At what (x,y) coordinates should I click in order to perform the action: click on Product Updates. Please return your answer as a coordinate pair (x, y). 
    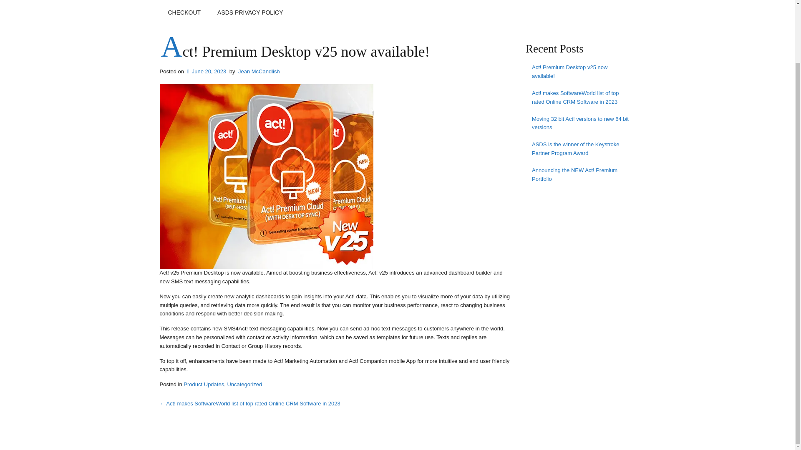
    Looking at the image, I should click on (204, 384).